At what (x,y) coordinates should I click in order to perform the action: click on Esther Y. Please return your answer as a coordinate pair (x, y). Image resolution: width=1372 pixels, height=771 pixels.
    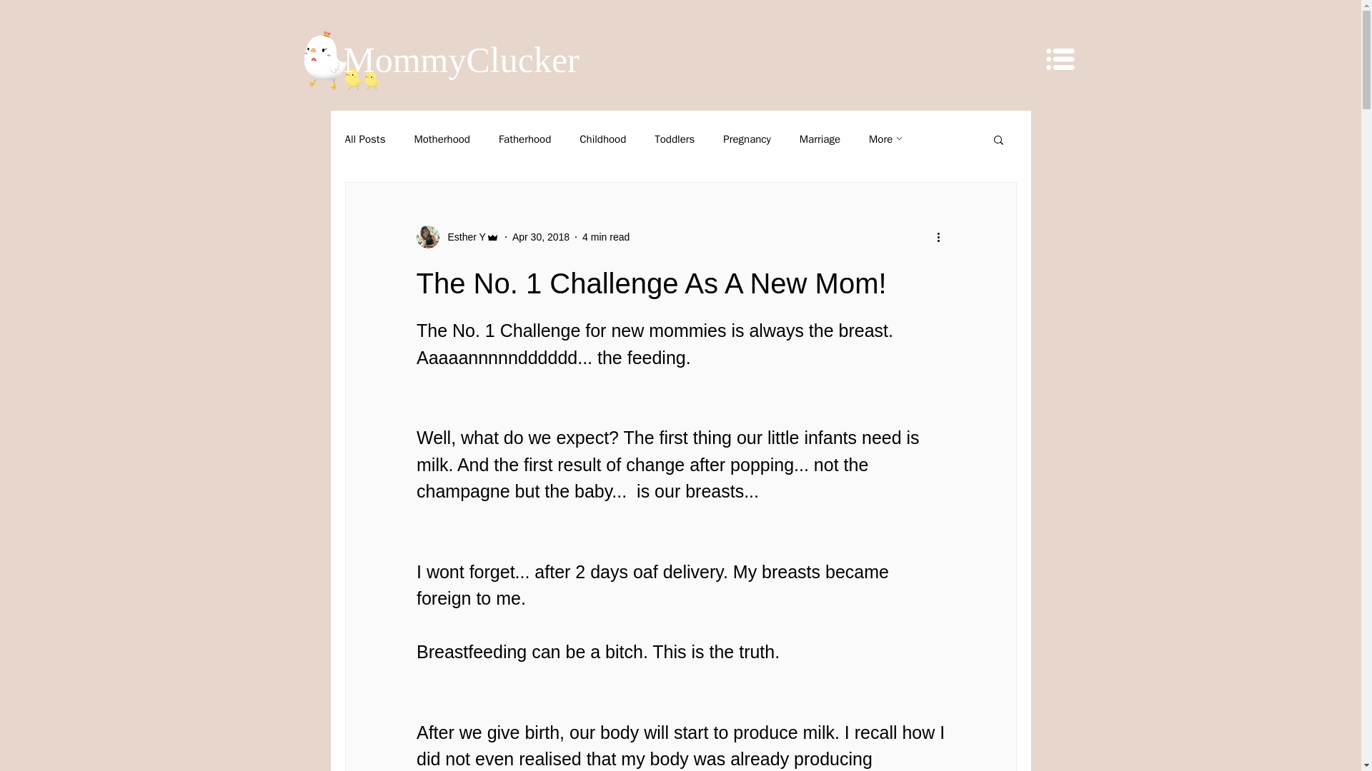
    Looking at the image, I should click on (462, 237).